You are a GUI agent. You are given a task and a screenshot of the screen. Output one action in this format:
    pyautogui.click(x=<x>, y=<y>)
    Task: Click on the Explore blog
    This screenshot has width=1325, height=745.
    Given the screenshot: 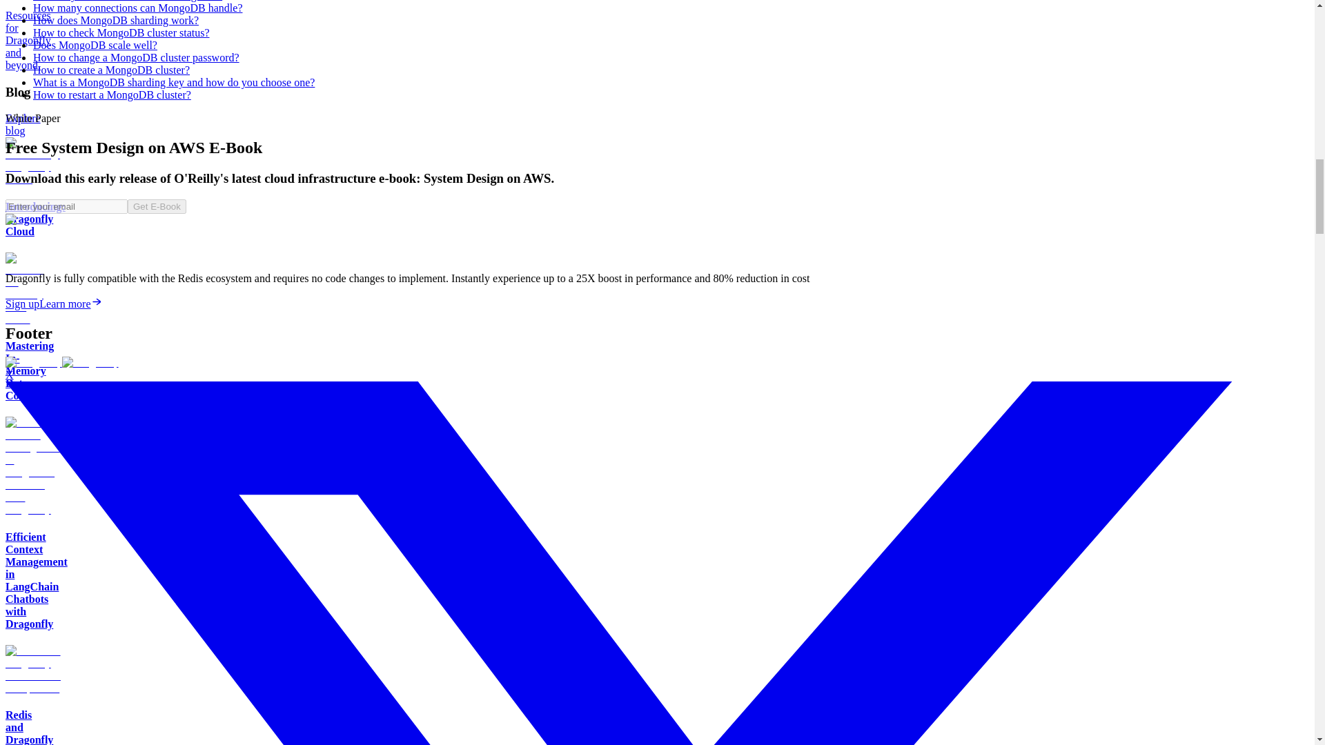 What is the action you would take?
    pyautogui.click(x=23, y=124)
    